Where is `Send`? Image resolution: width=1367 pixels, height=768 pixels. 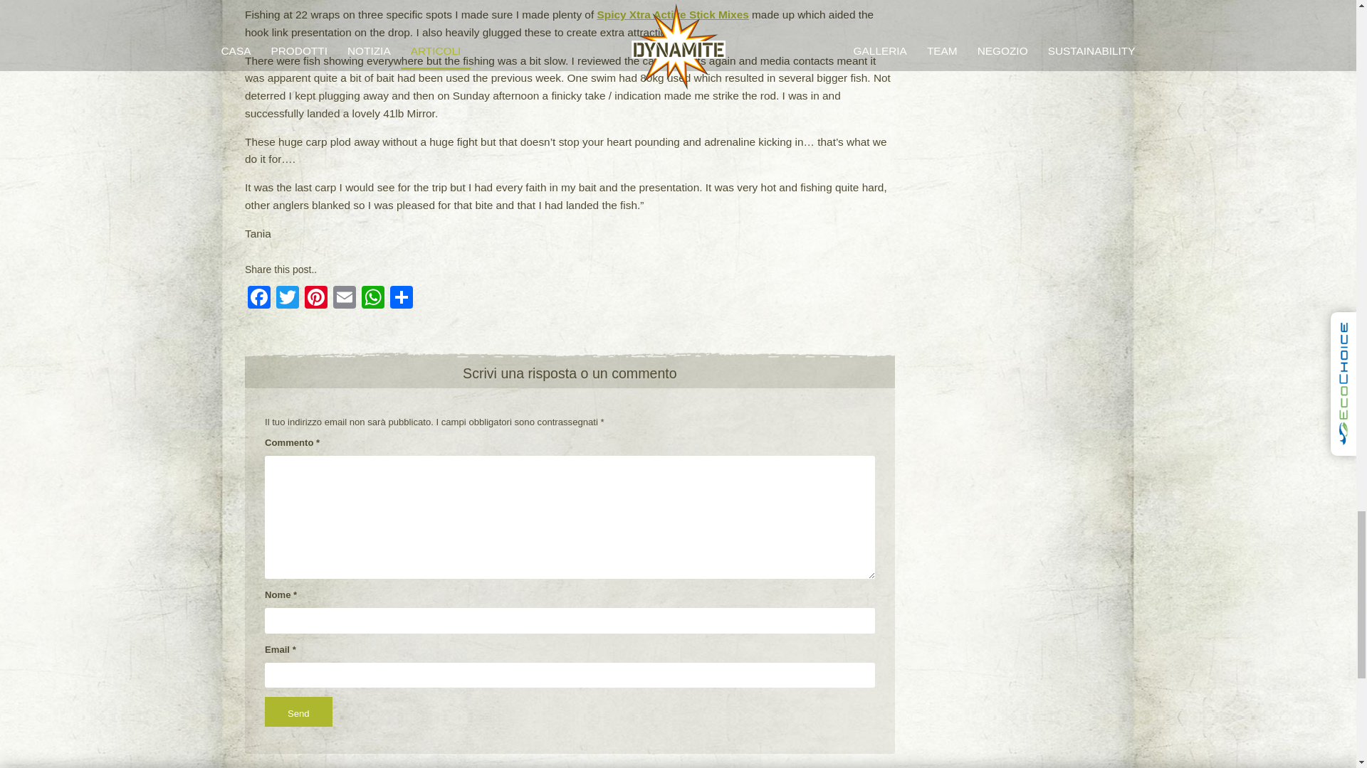 Send is located at coordinates (298, 711).